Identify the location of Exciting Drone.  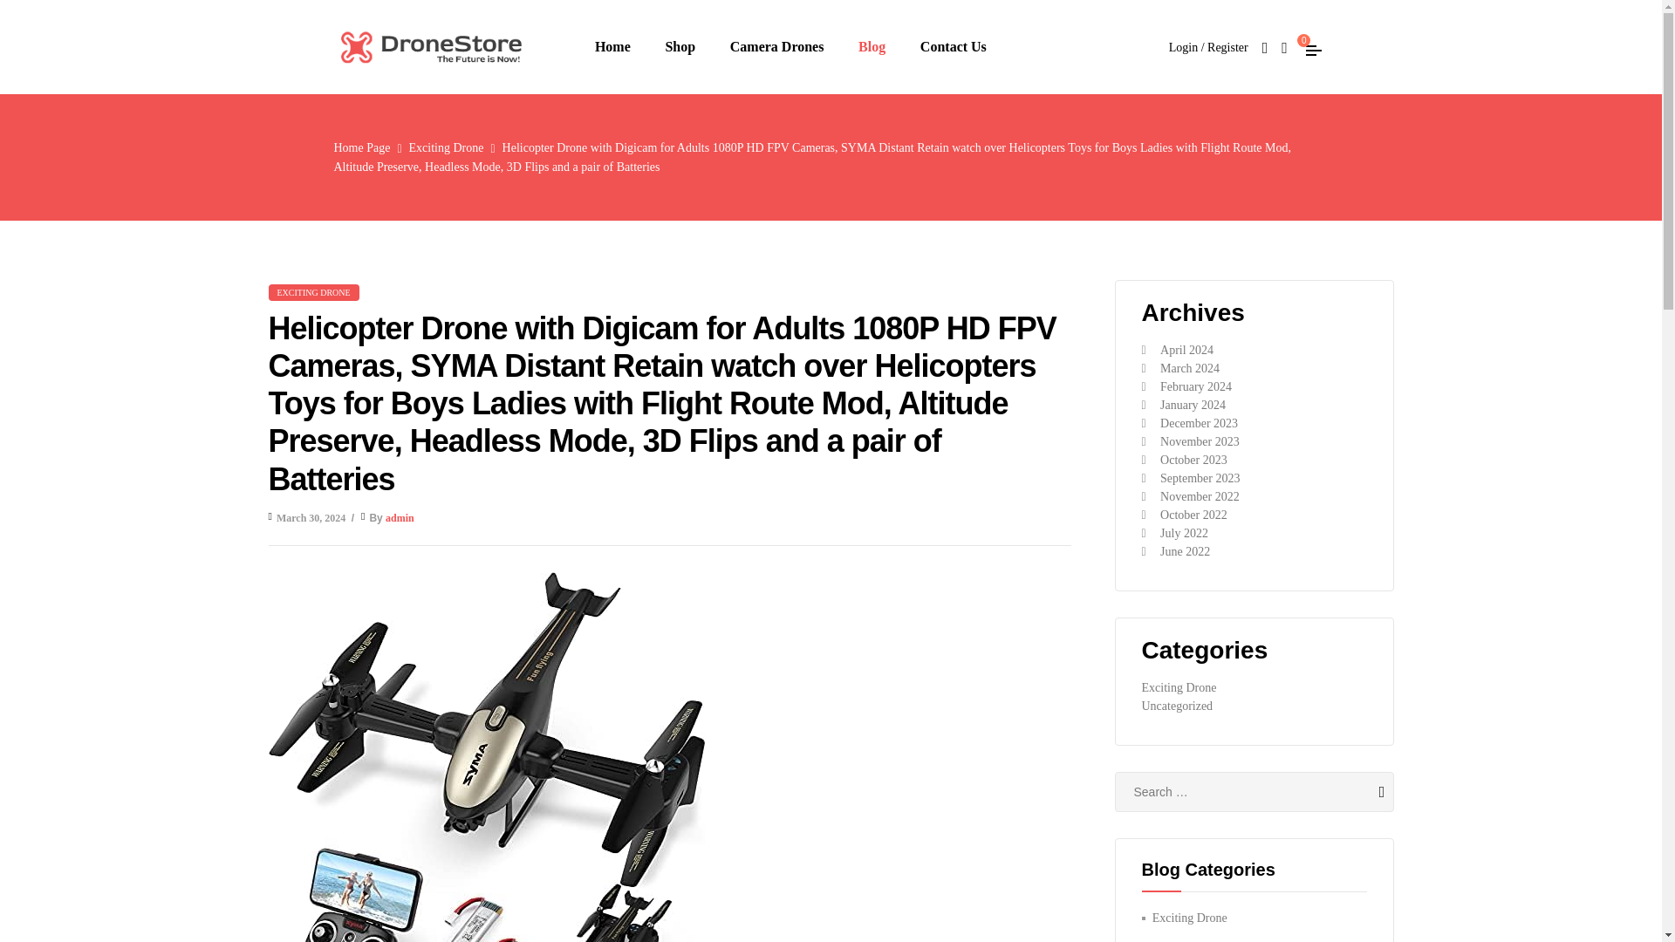
(446, 148).